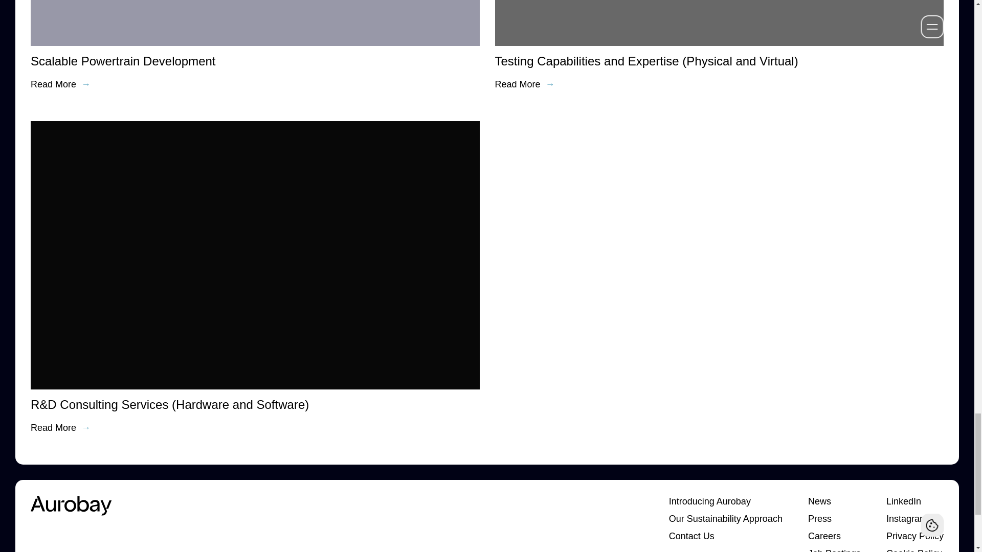 This screenshot has height=552, width=982. I want to click on LinkedIn, so click(915, 501).